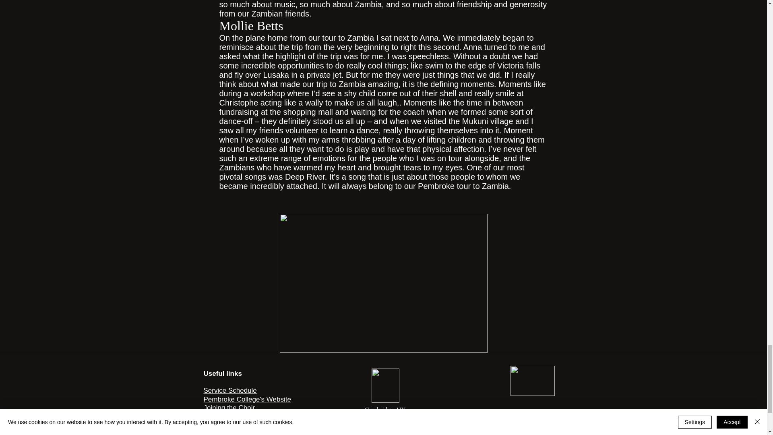 The width and height of the screenshot is (773, 435). Describe the element at coordinates (230, 390) in the screenshot. I see `Service Schedule` at that location.